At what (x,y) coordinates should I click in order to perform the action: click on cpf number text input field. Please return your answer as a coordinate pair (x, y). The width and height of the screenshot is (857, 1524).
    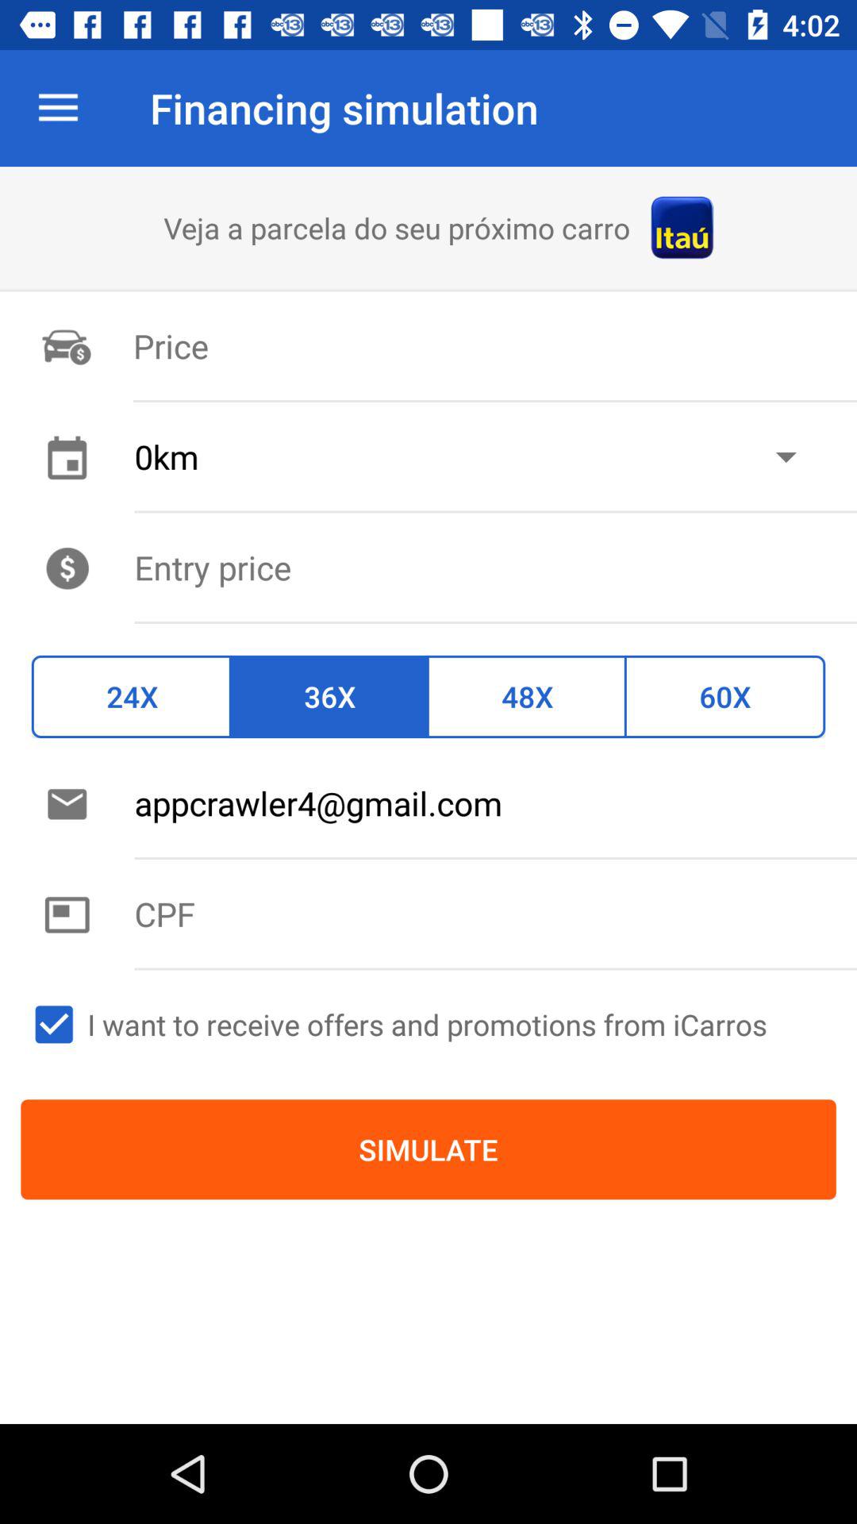
    Looking at the image, I should click on (495, 914).